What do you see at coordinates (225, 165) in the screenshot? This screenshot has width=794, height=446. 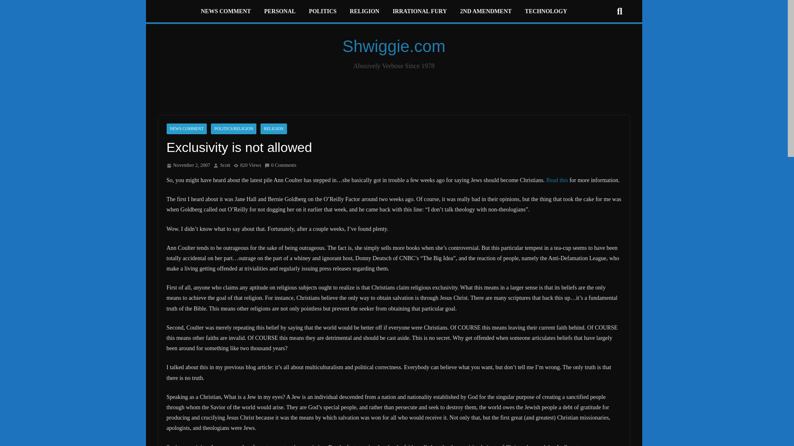 I see `Scott` at bounding box center [225, 165].